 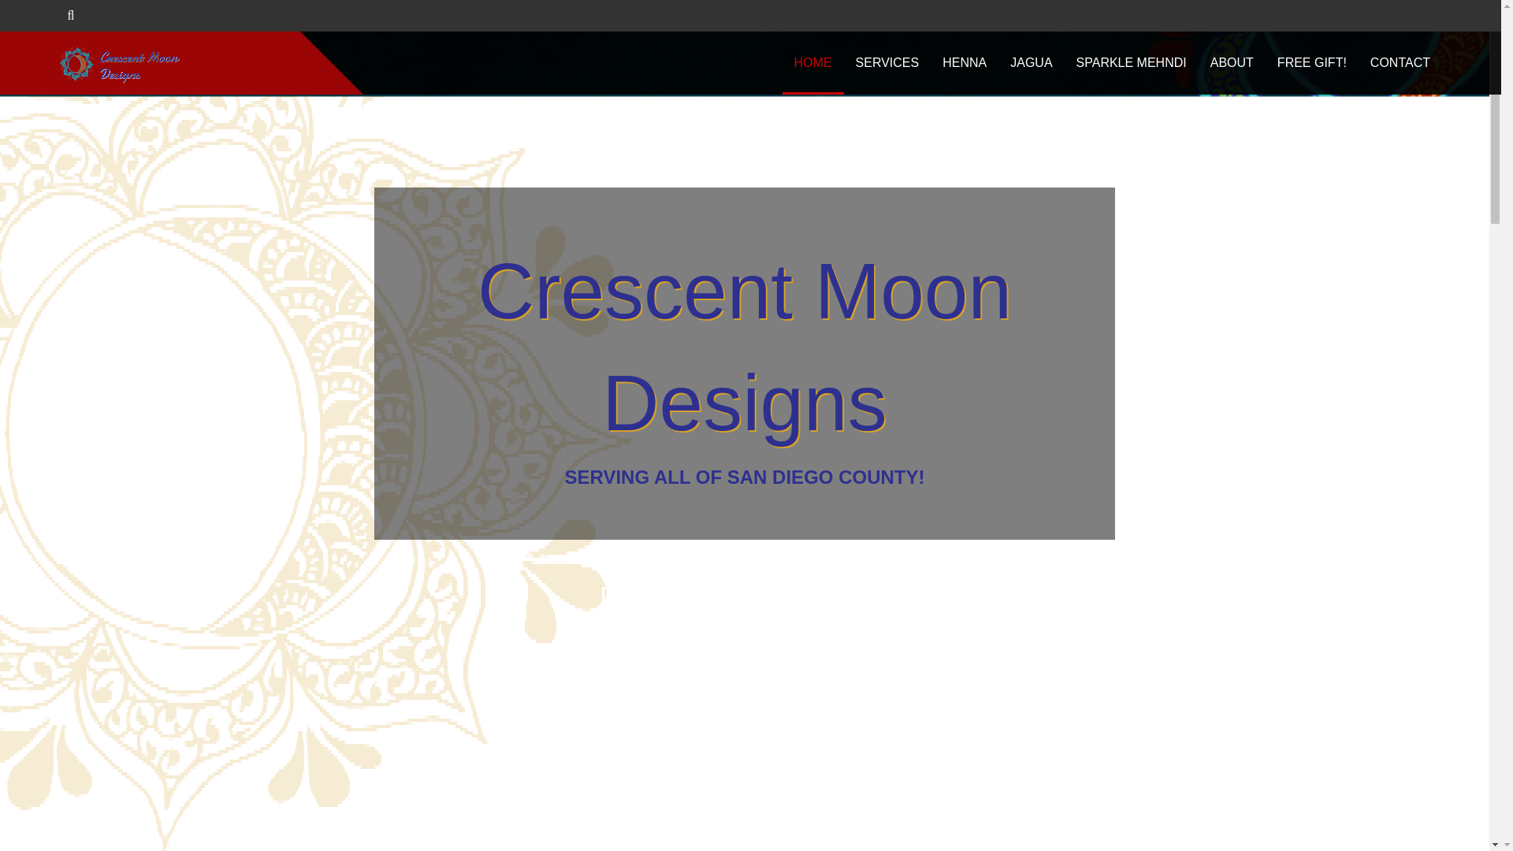 I want to click on JAGUA, so click(x=1031, y=62).